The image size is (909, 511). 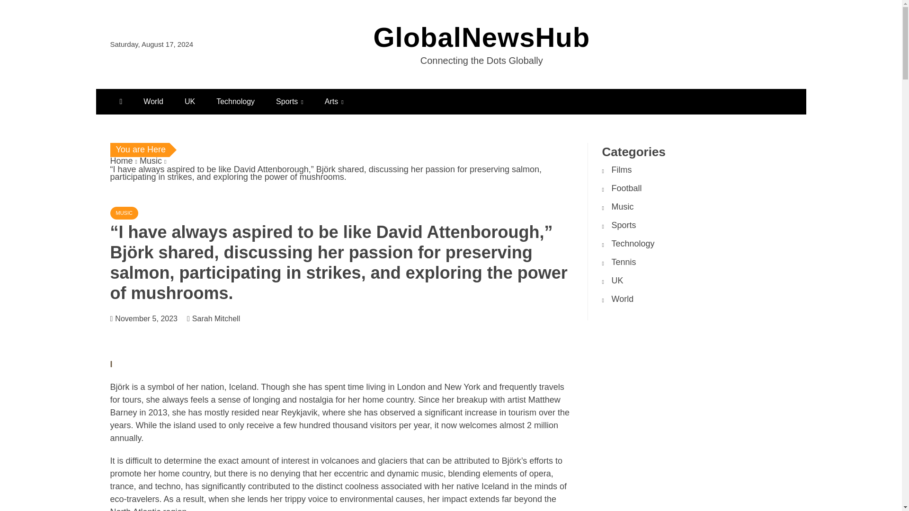 What do you see at coordinates (623, 206) in the screenshot?
I see `Music` at bounding box center [623, 206].